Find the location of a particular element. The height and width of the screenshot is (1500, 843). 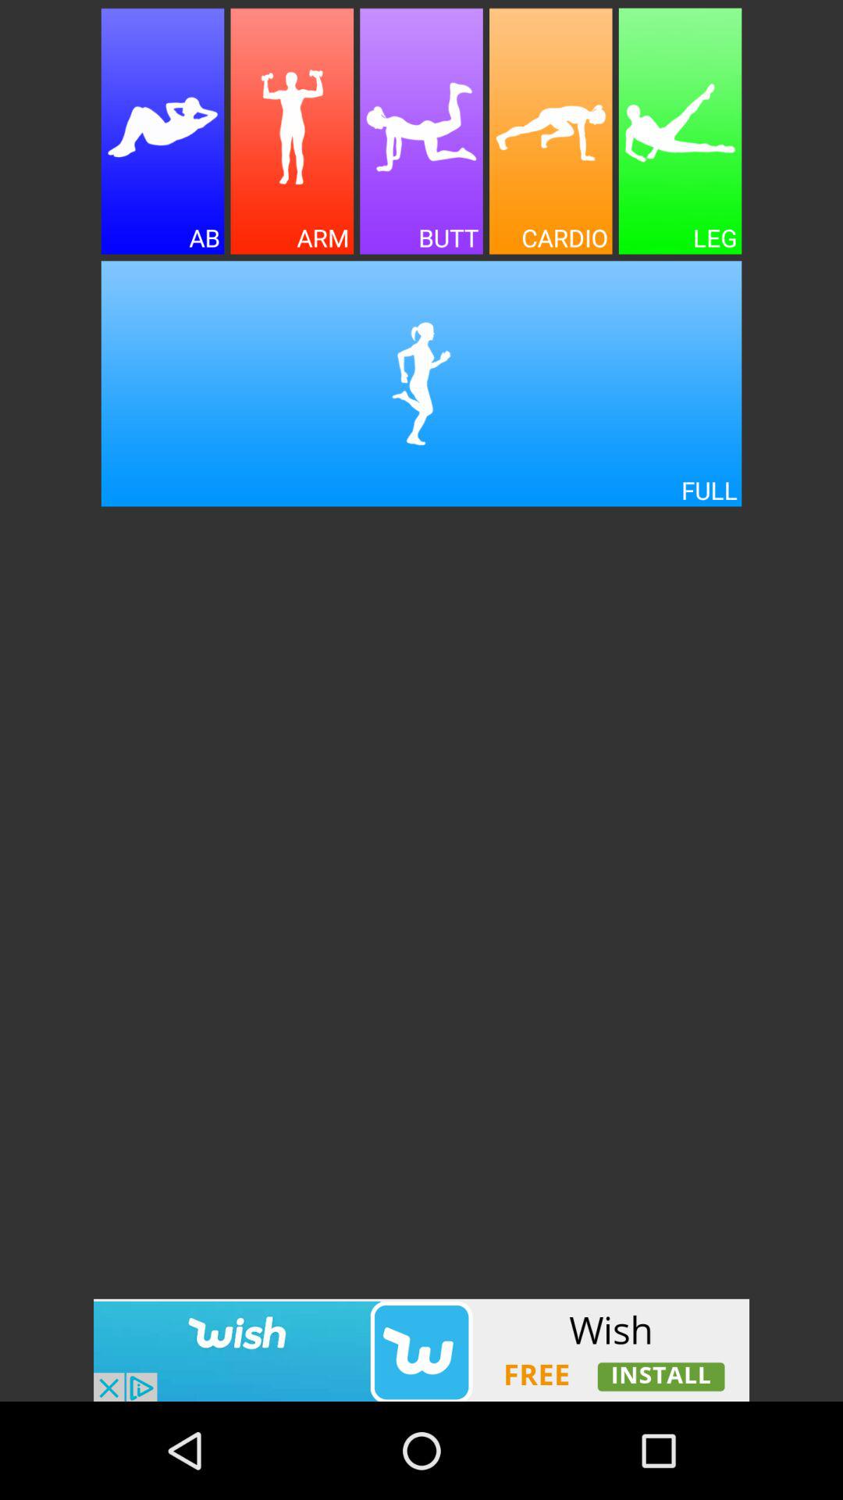

cardio is located at coordinates (551, 131).